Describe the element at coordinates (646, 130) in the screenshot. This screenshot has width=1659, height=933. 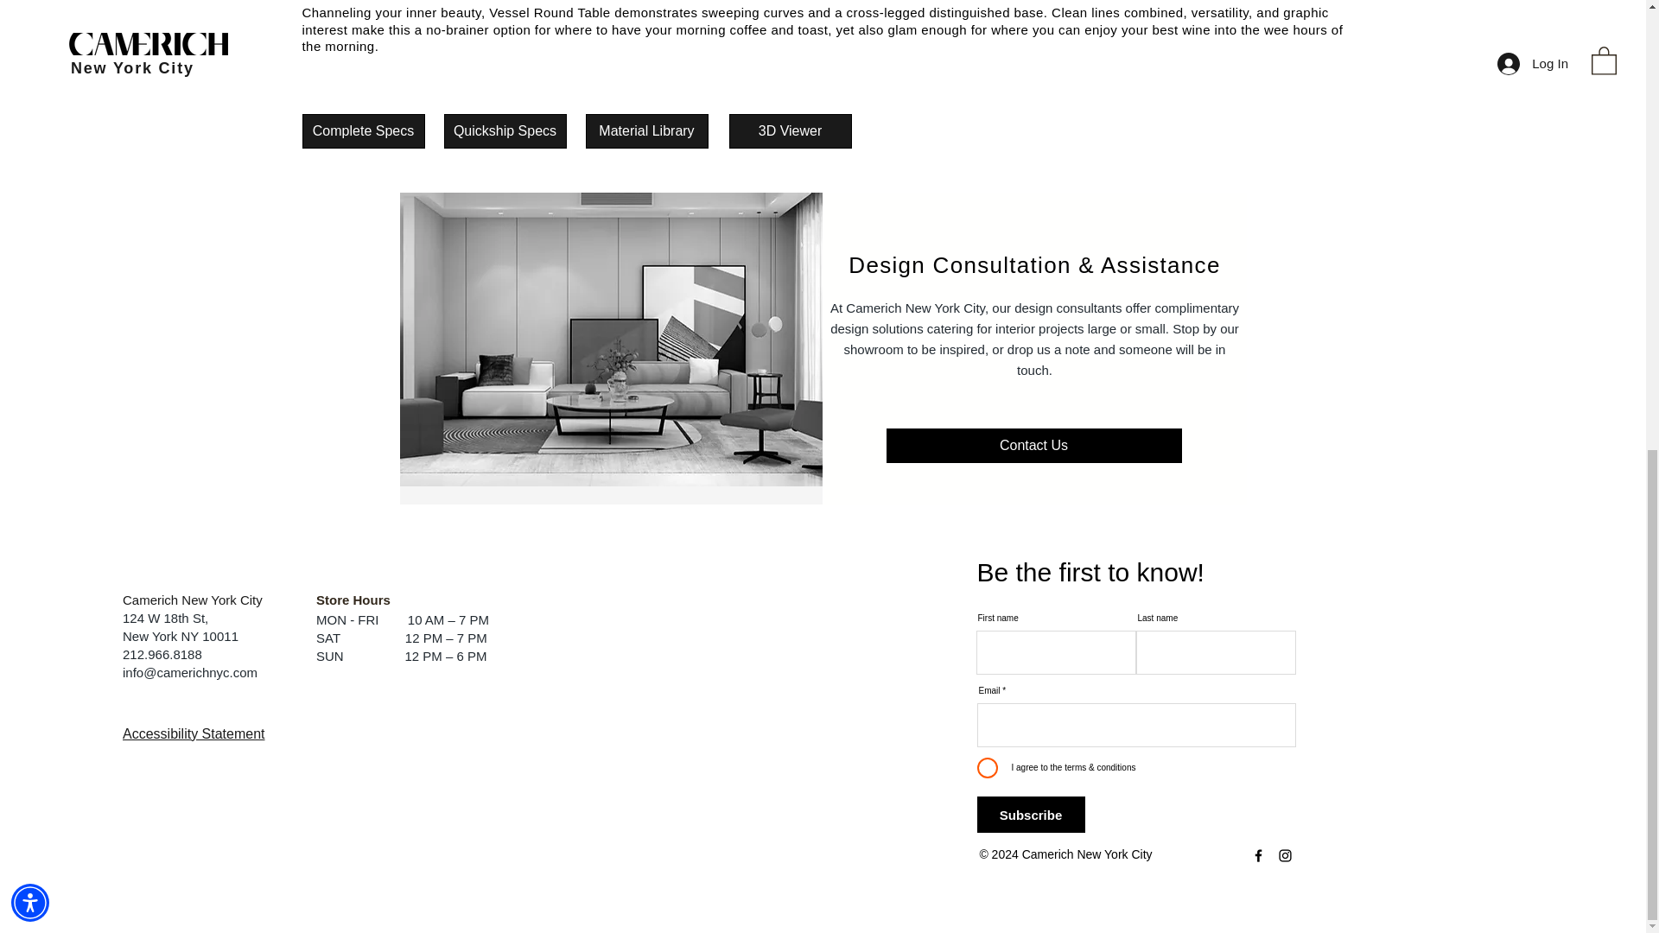
I see `Material Library` at that location.